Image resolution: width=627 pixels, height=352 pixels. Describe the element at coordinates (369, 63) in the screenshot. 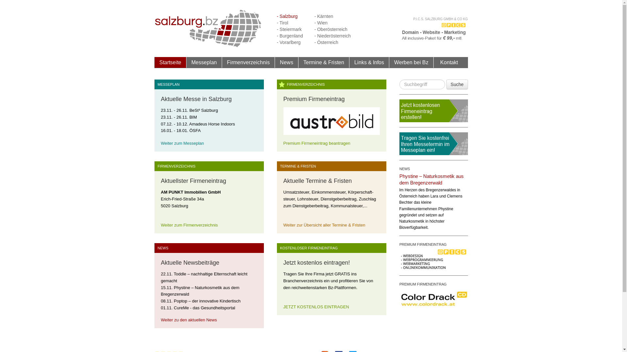

I see `Links & Infos` at that location.